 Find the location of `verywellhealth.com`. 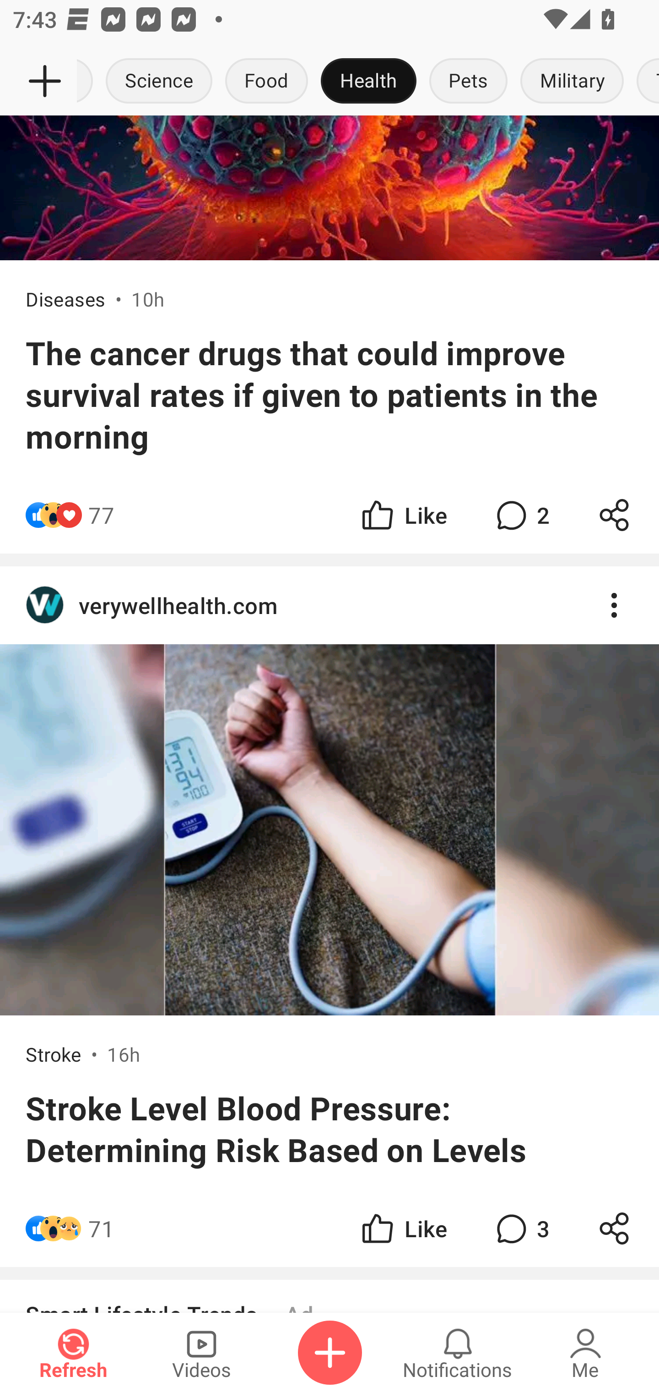

verywellhealth.com is located at coordinates (329, 605).